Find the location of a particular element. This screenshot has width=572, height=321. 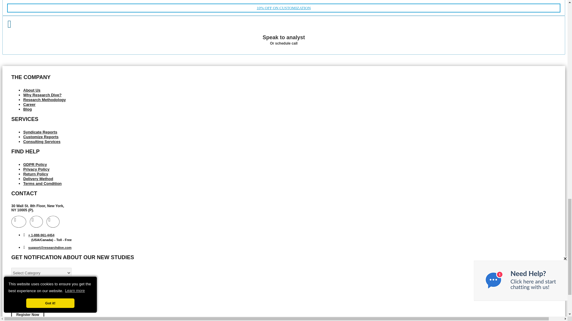

Customize Reports is located at coordinates (41, 137).